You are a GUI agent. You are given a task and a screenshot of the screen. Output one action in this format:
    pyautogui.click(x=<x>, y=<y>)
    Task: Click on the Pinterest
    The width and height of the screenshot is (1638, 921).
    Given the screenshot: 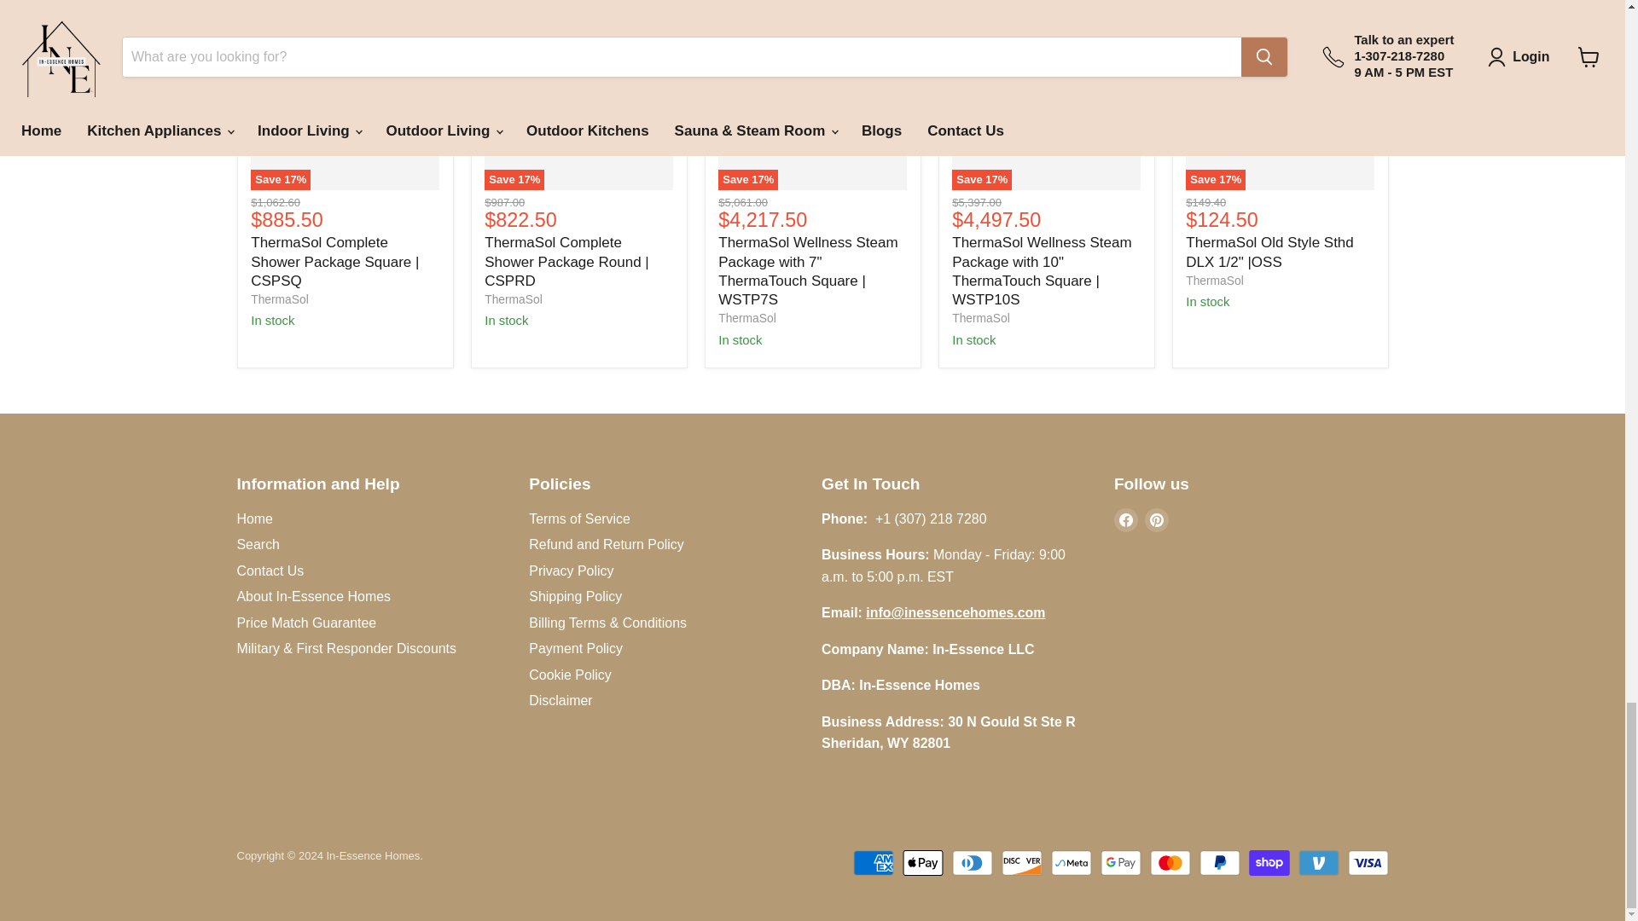 What is the action you would take?
    pyautogui.click(x=1157, y=520)
    